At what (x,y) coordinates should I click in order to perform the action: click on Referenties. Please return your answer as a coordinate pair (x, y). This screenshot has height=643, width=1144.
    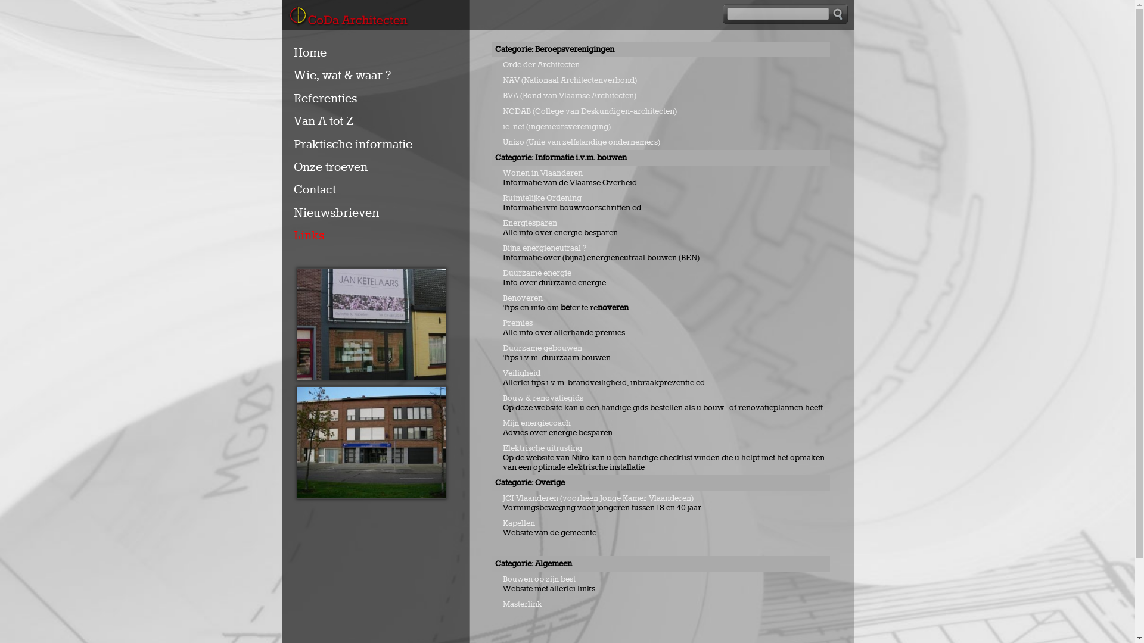
    Looking at the image, I should click on (328, 99).